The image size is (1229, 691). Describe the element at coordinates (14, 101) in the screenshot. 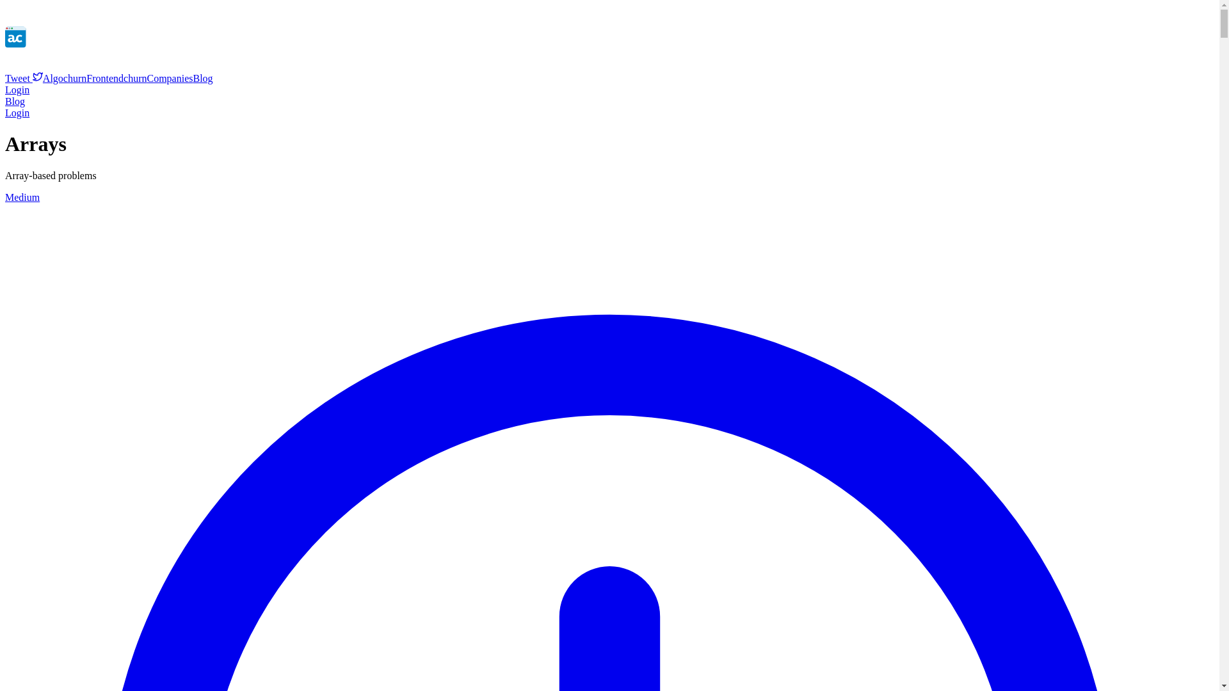

I see `Blog` at that location.